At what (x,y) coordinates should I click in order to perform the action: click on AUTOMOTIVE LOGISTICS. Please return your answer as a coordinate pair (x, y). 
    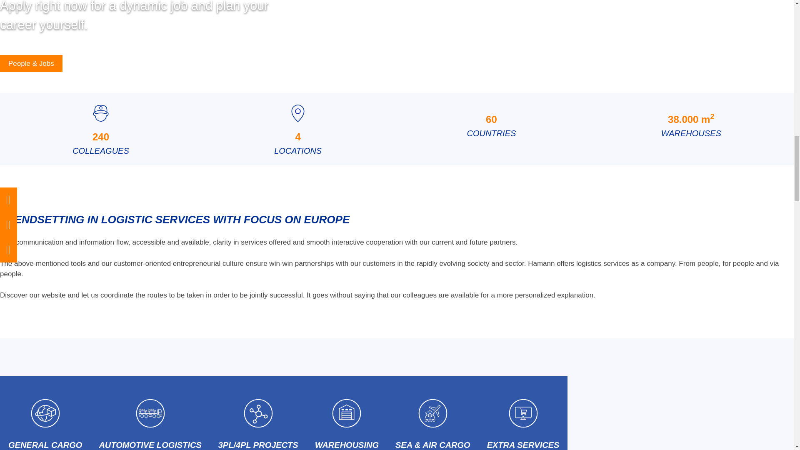
    Looking at the image, I should click on (101, 129).